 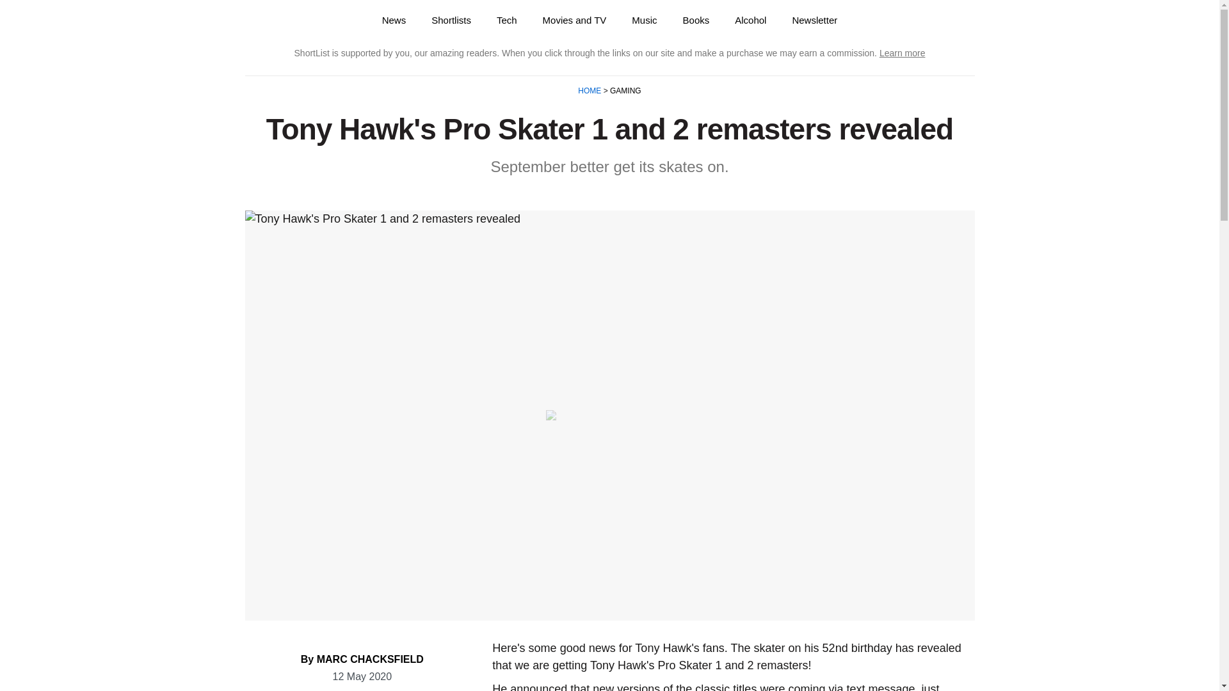 What do you see at coordinates (750, 20) in the screenshot?
I see `Alcohol` at bounding box center [750, 20].